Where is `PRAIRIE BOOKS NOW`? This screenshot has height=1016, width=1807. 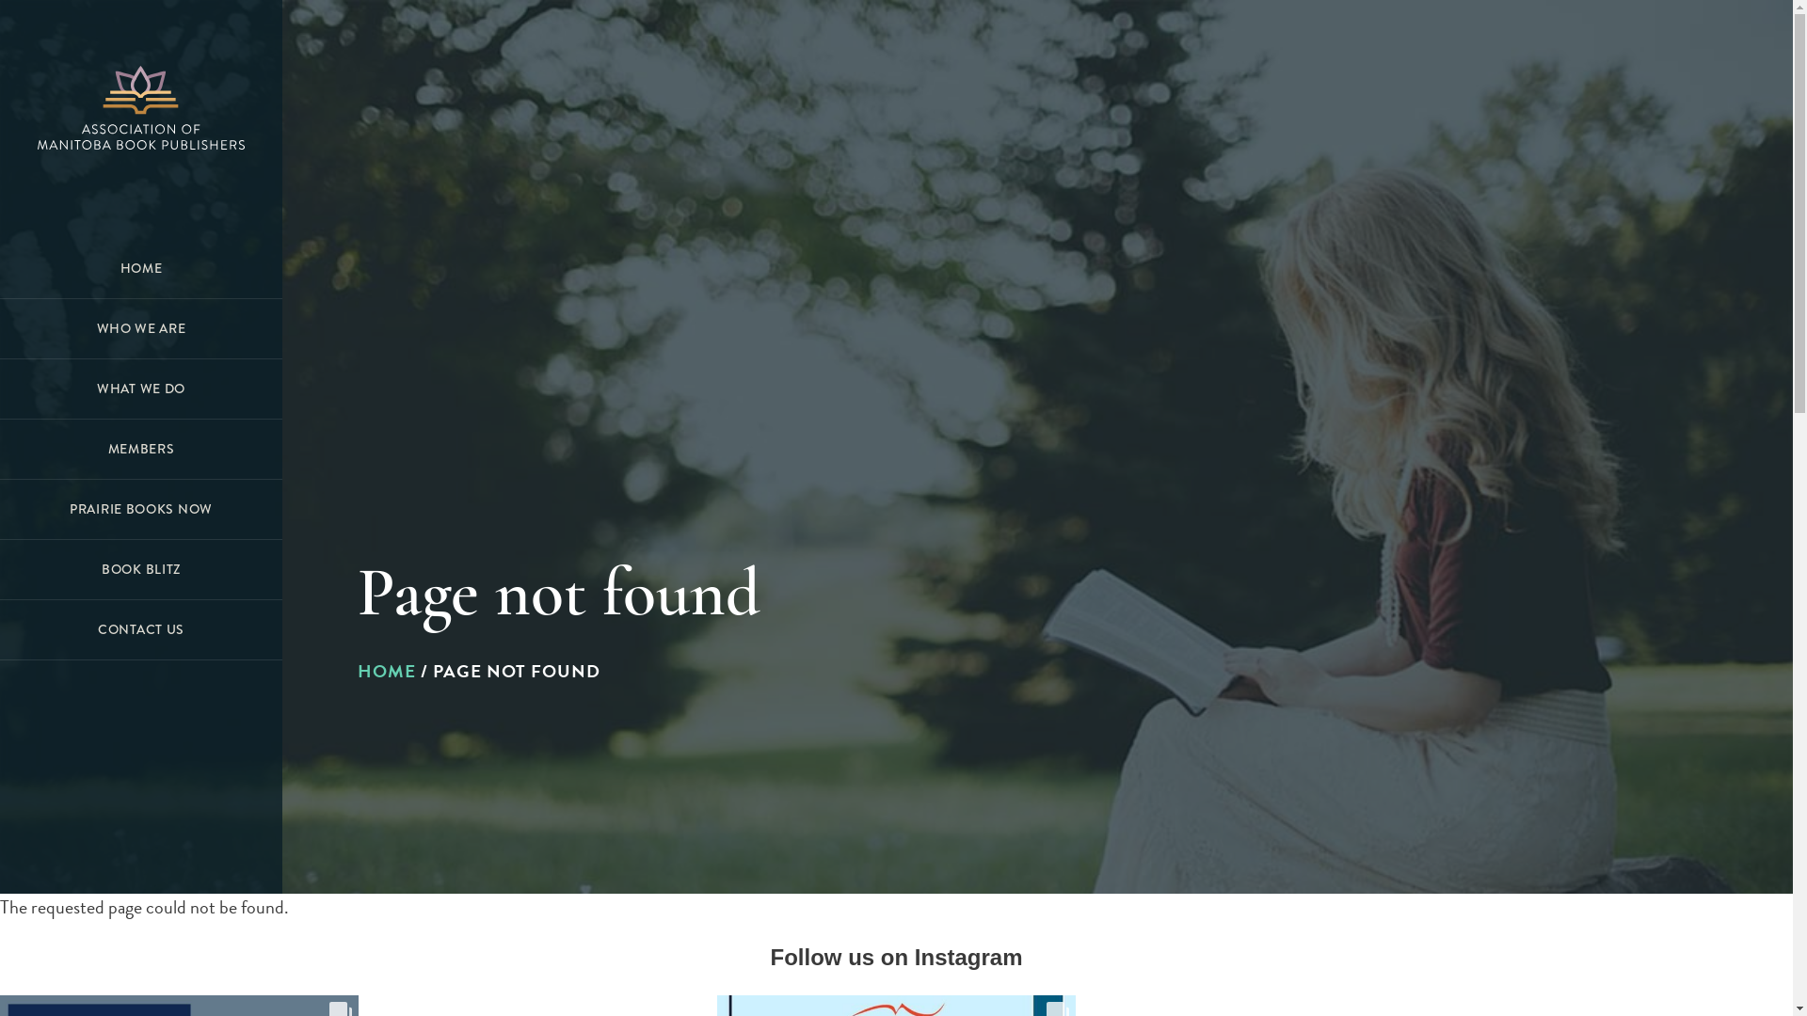 PRAIRIE BOOKS NOW is located at coordinates (141, 510).